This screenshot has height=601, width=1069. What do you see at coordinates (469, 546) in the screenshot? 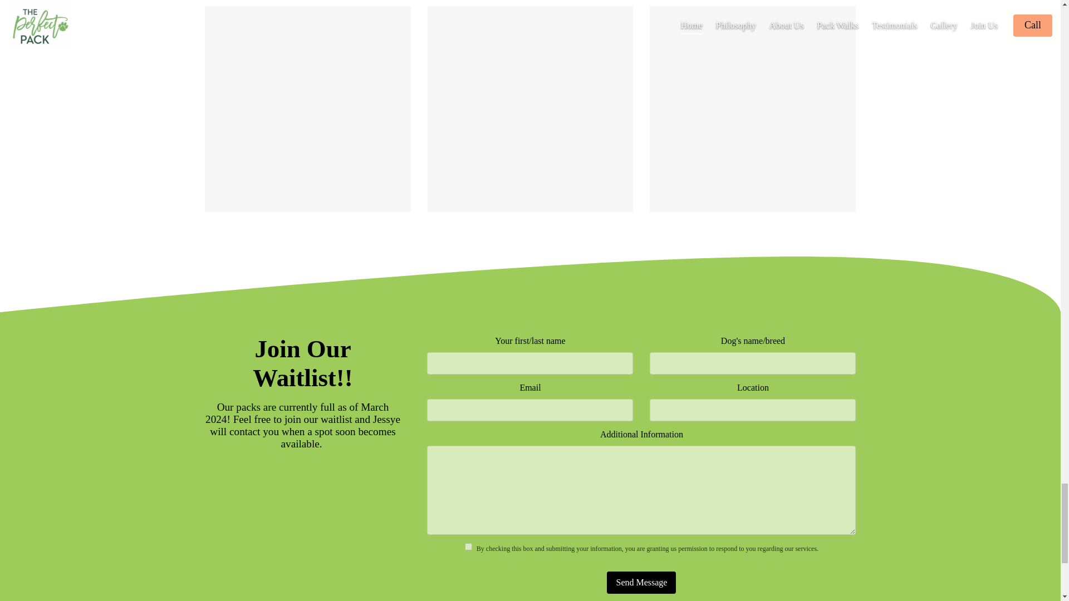
I see `false` at bounding box center [469, 546].